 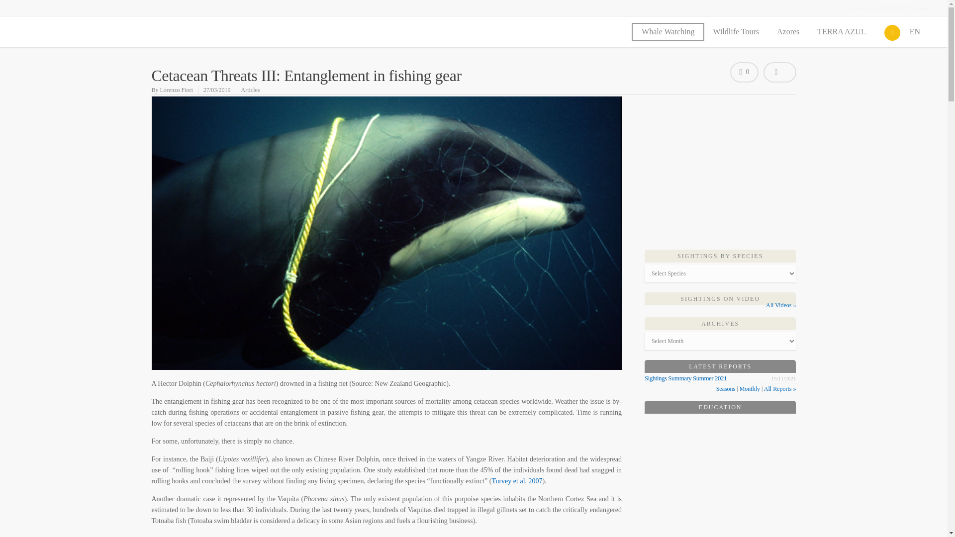 I want to click on Education, so click(x=720, y=407).